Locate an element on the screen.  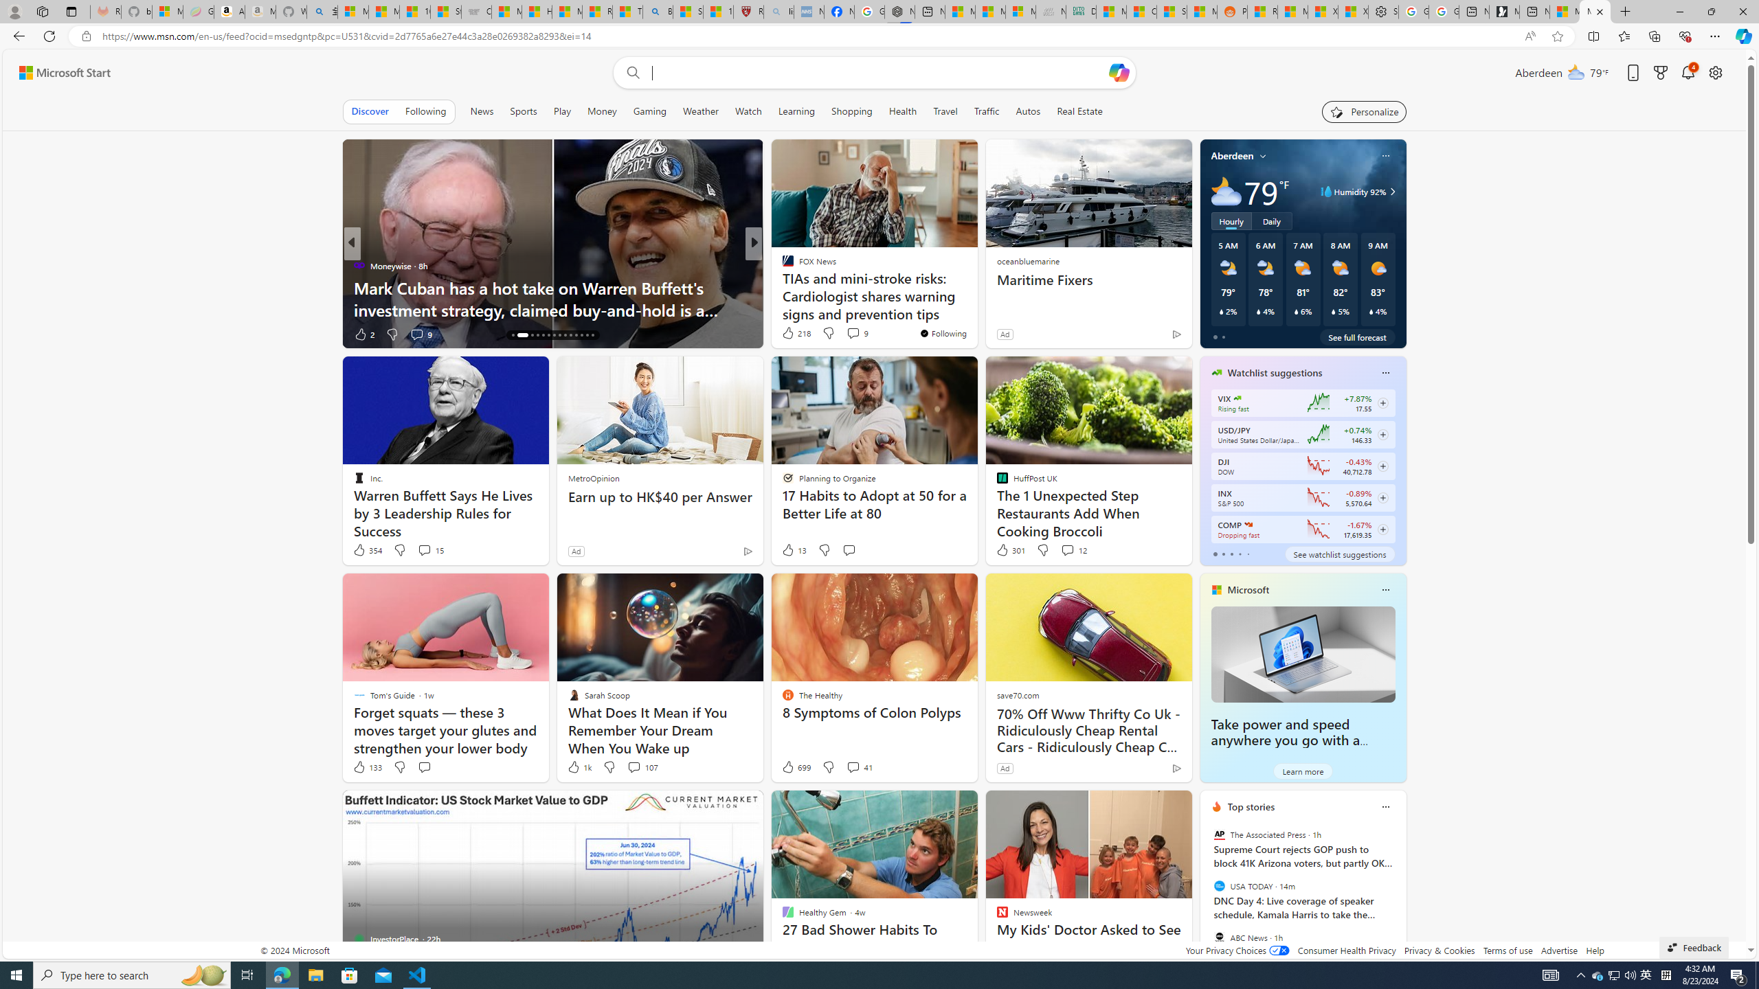
Mostly cloudy is located at coordinates (1226, 191).